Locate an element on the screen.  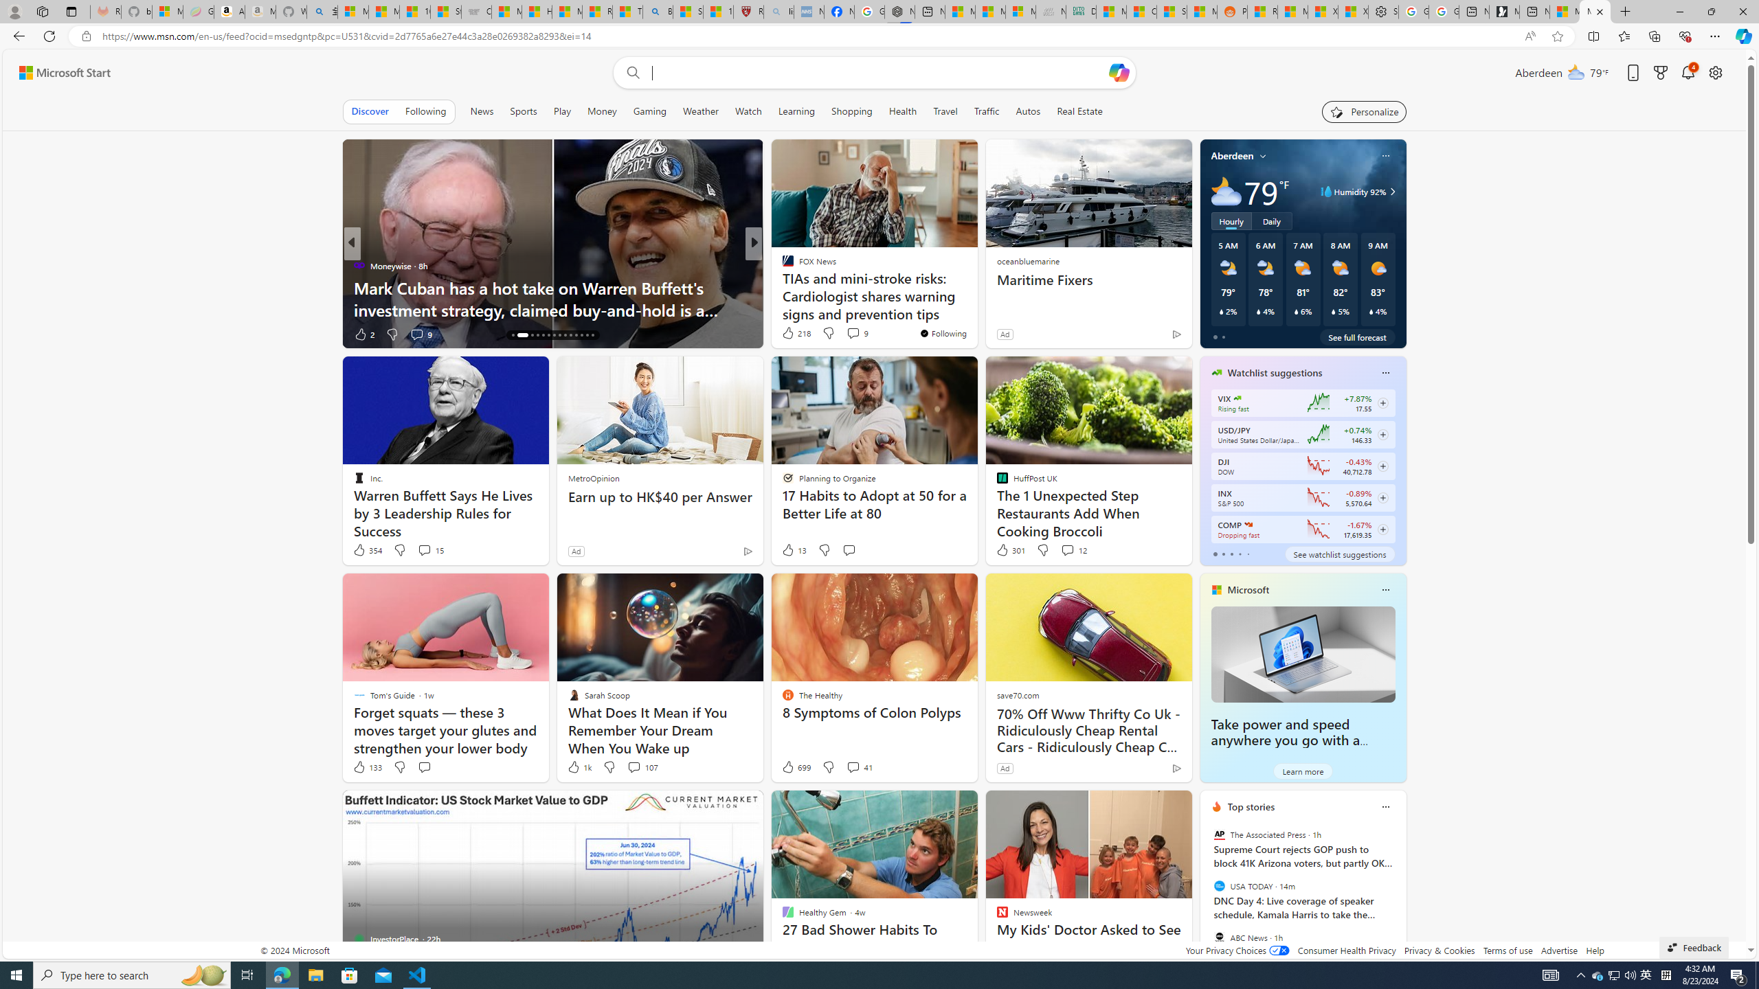
Mostly cloudy is located at coordinates (1226, 191).